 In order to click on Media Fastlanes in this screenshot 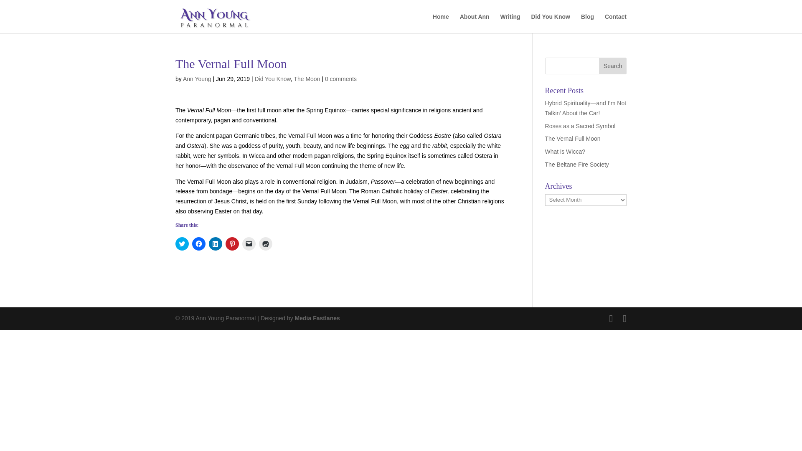, I will do `click(317, 318)`.